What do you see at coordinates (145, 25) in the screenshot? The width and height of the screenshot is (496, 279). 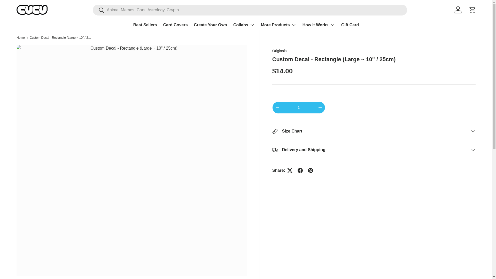 I see `Best Sellers` at bounding box center [145, 25].